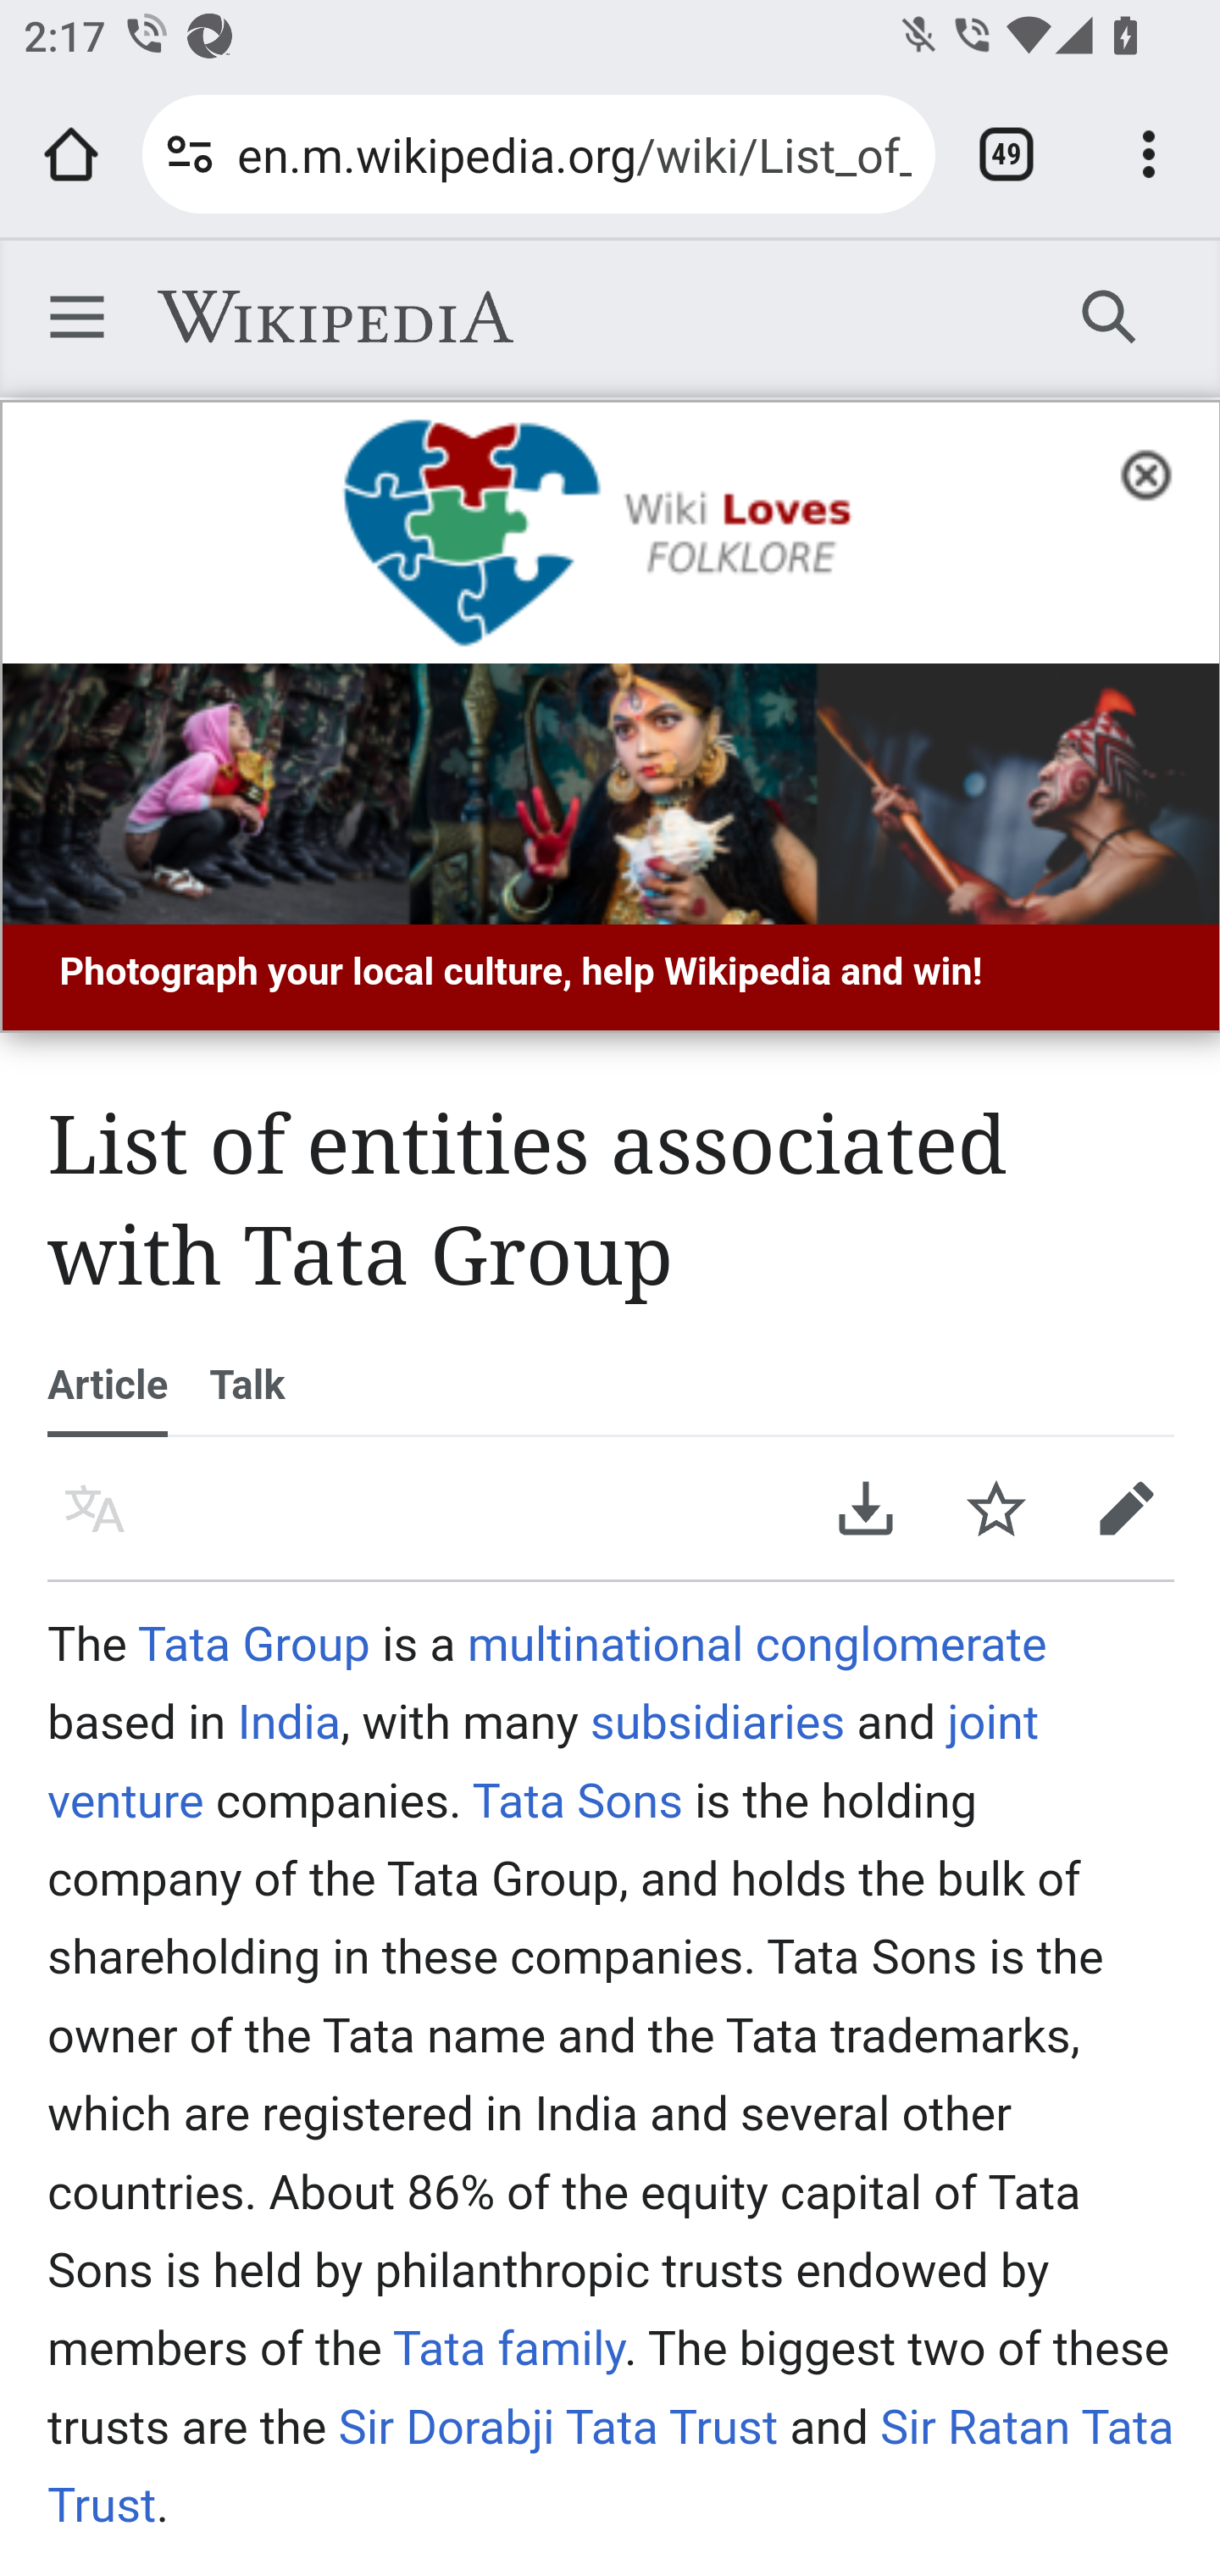 The height and width of the screenshot is (2576, 1220). I want to click on multinational, so click(604, 1644).